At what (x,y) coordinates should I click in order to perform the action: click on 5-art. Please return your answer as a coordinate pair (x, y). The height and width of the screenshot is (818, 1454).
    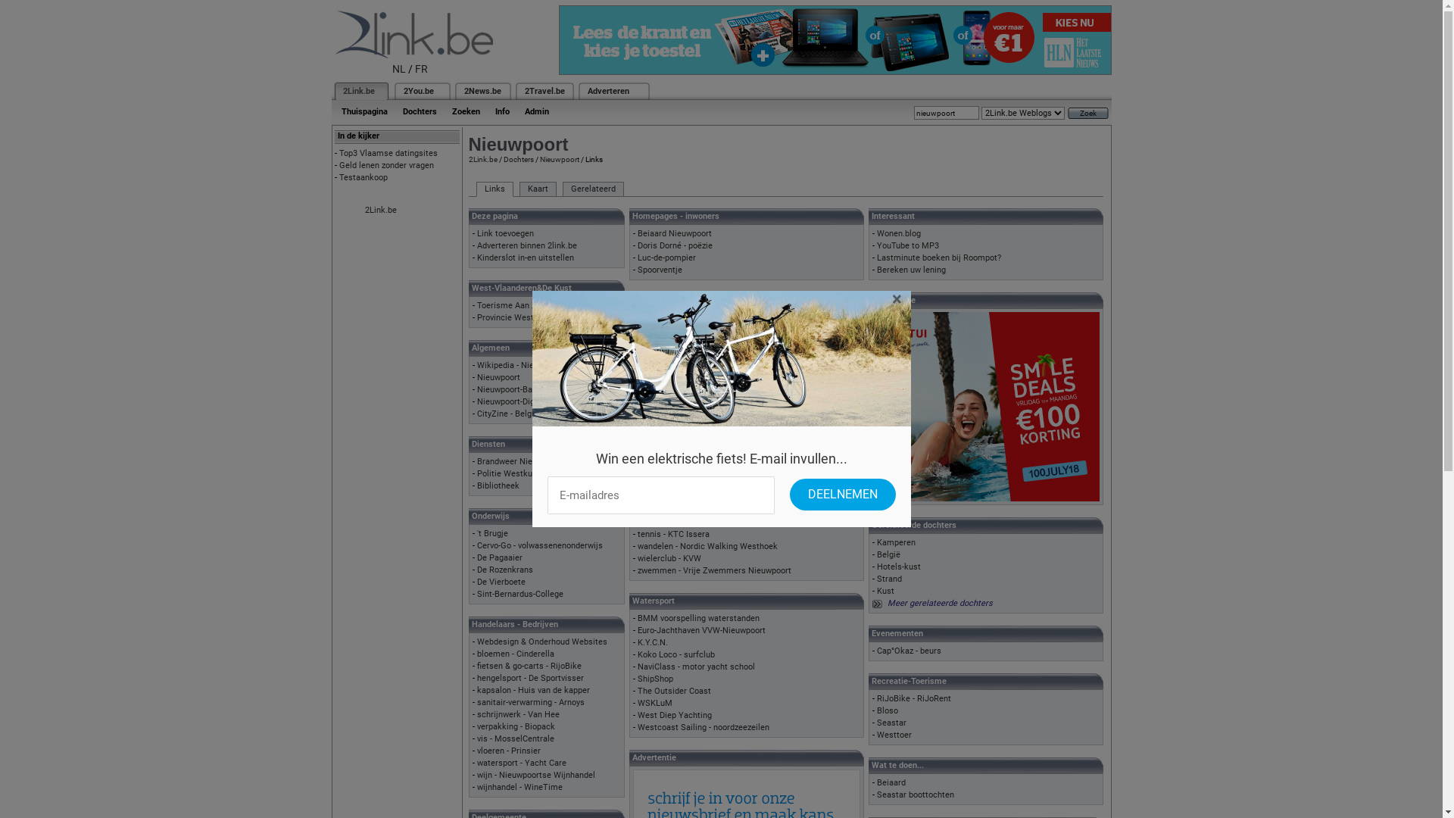
    Looking at the image, I should click on (647, 389).